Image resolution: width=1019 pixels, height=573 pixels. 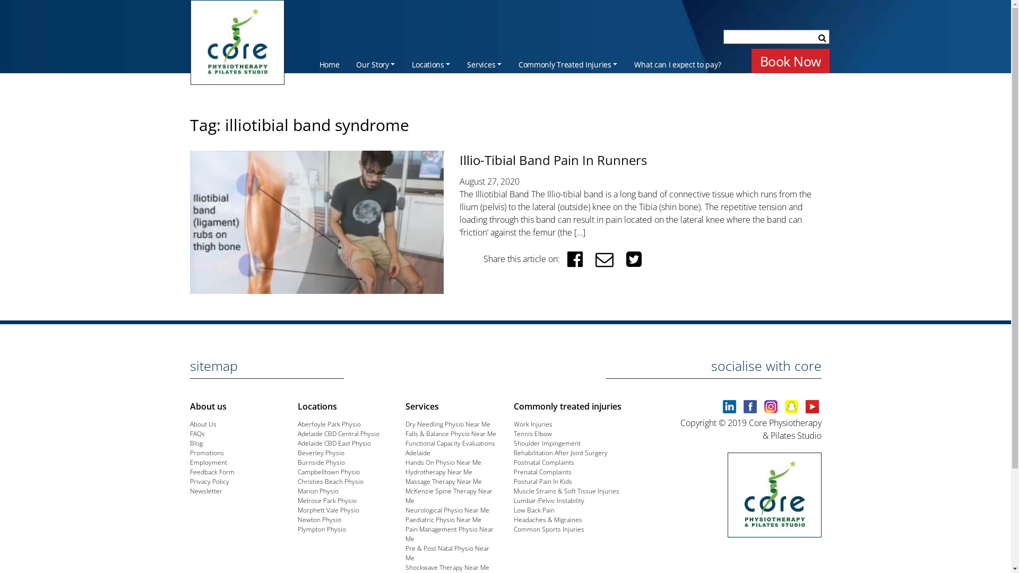 What do you see at coordinates (451, 434) in the screenshot?
I see `Falls & Balance Physio Near Me` at bounding box center [451, 434].